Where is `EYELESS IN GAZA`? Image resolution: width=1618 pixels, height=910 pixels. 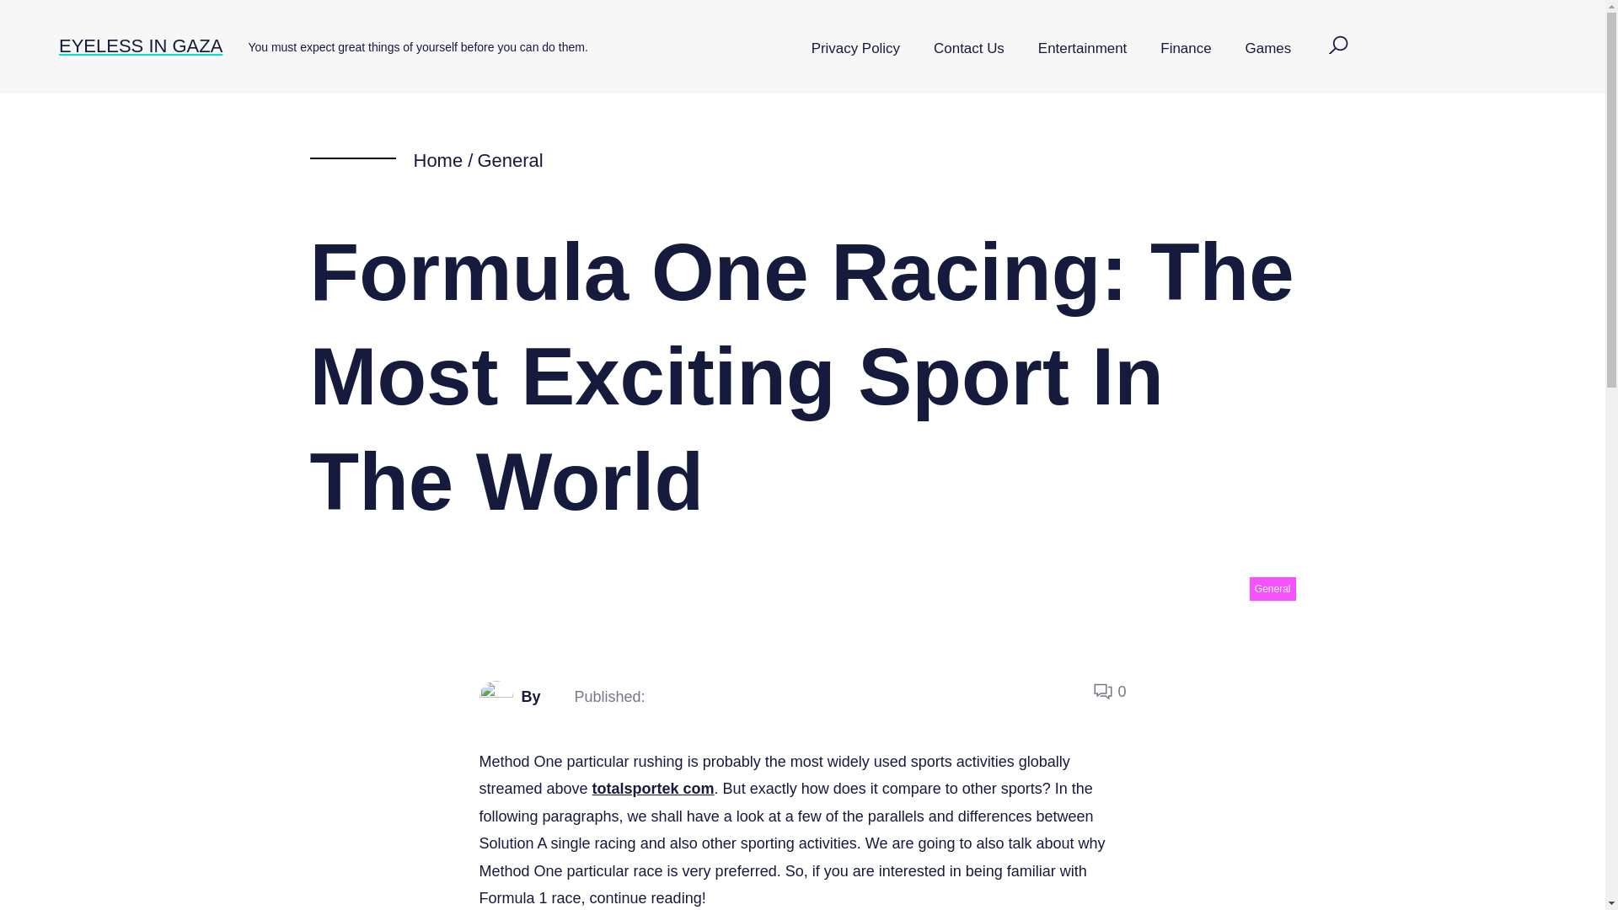 EYELESS IN GAZA is located at coordinates (140, 45).